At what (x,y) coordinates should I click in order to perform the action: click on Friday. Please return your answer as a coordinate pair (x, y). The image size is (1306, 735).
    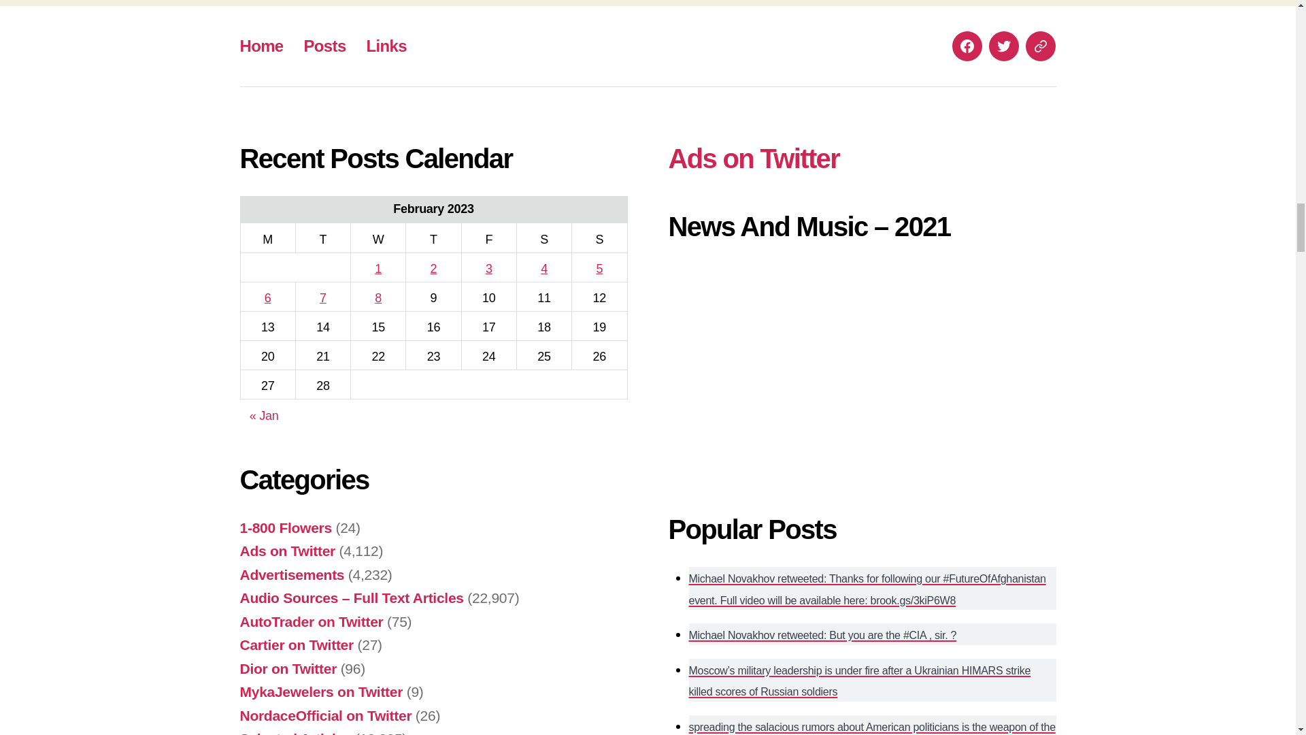
    Looking at the image, I should click on (488, 238).